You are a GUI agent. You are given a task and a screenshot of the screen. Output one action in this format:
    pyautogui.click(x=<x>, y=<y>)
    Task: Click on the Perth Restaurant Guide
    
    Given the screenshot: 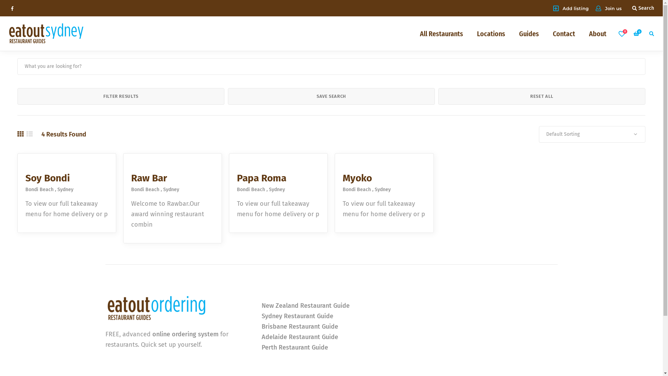 What is the action you would take?
    pyautogui.click(x=295, y=347)
    